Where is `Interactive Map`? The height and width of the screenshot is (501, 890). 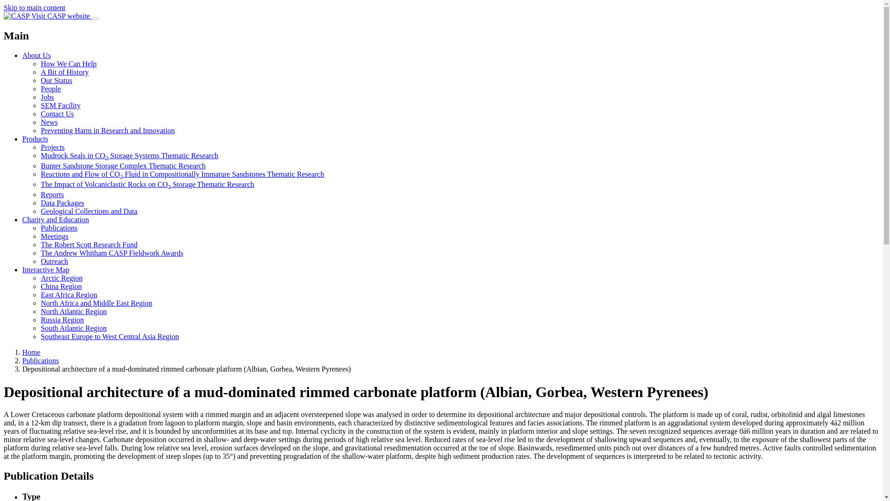
Interactive Map is located at coordinates (45, 270).